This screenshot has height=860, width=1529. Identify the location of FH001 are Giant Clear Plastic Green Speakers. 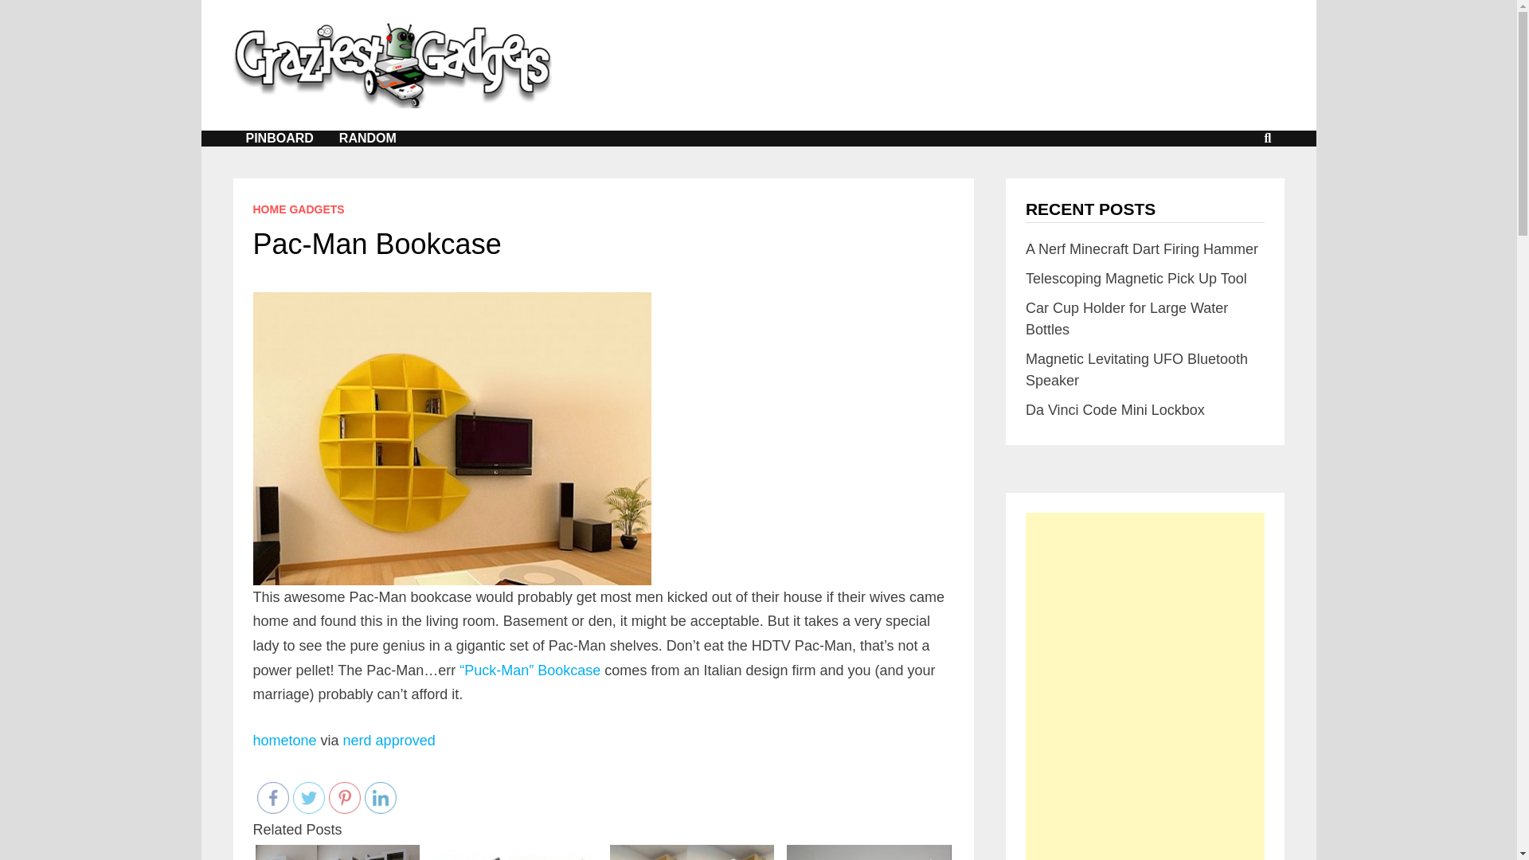
(869, 851).